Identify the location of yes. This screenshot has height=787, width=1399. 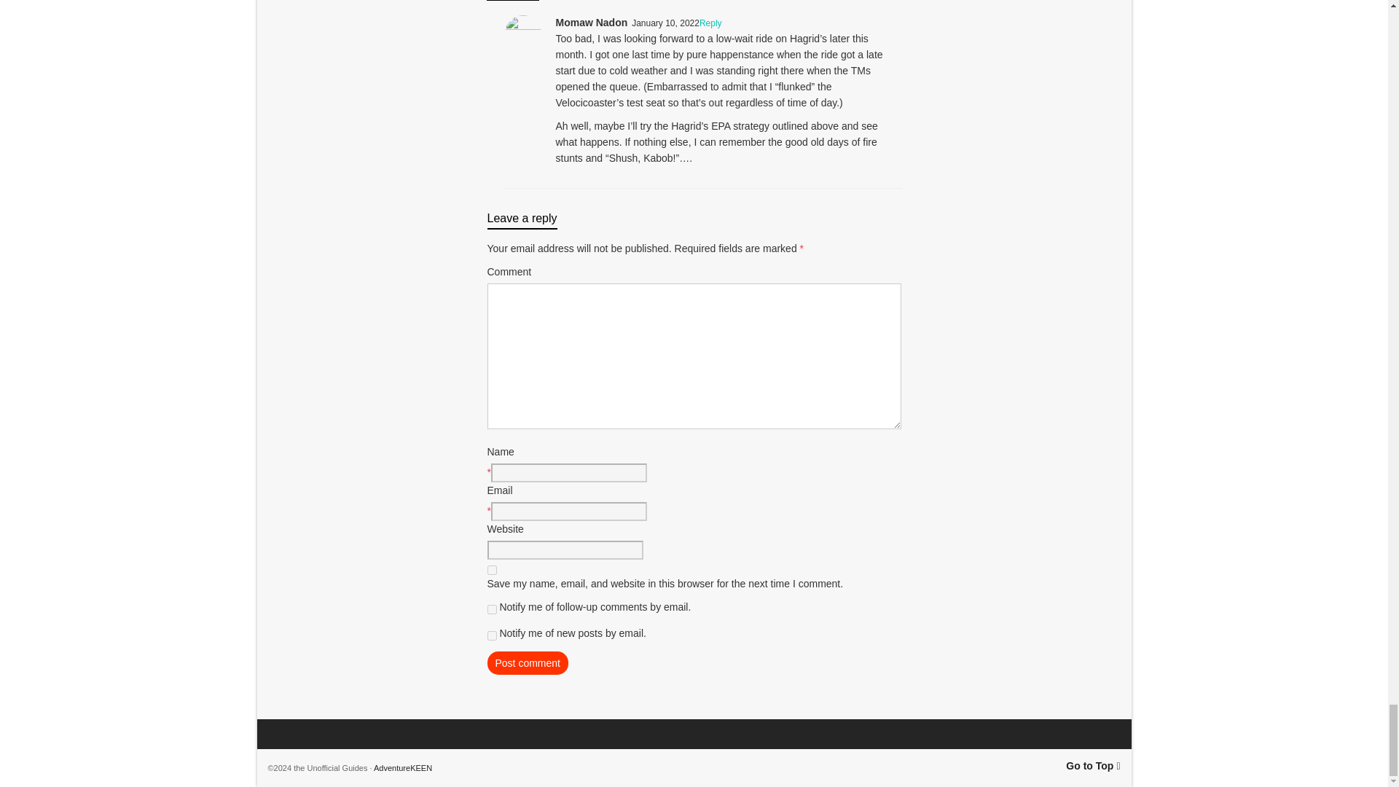
(491, 570).